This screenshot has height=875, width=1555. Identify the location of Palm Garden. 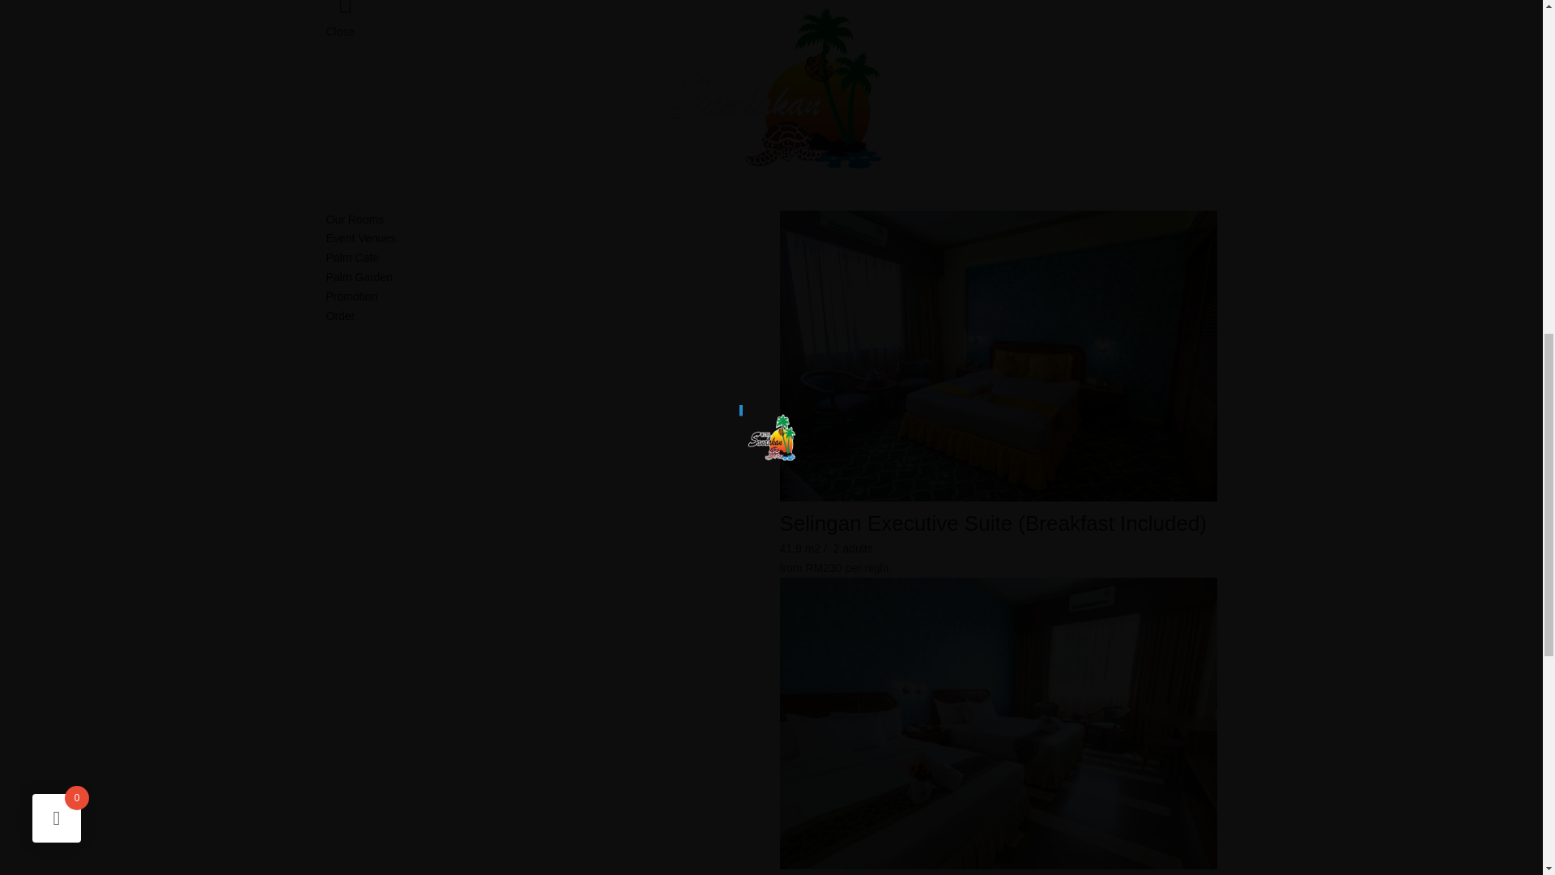
(544, 277).